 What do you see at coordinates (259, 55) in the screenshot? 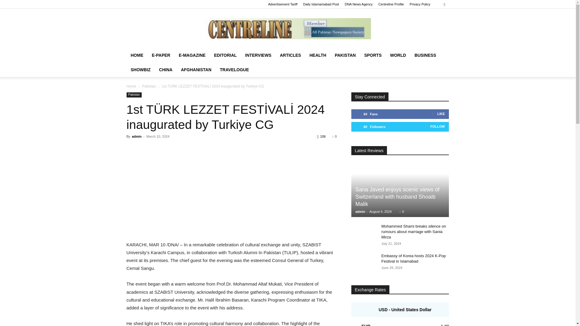
I see `INTERVIEWS` at bounding box center [259, 55].